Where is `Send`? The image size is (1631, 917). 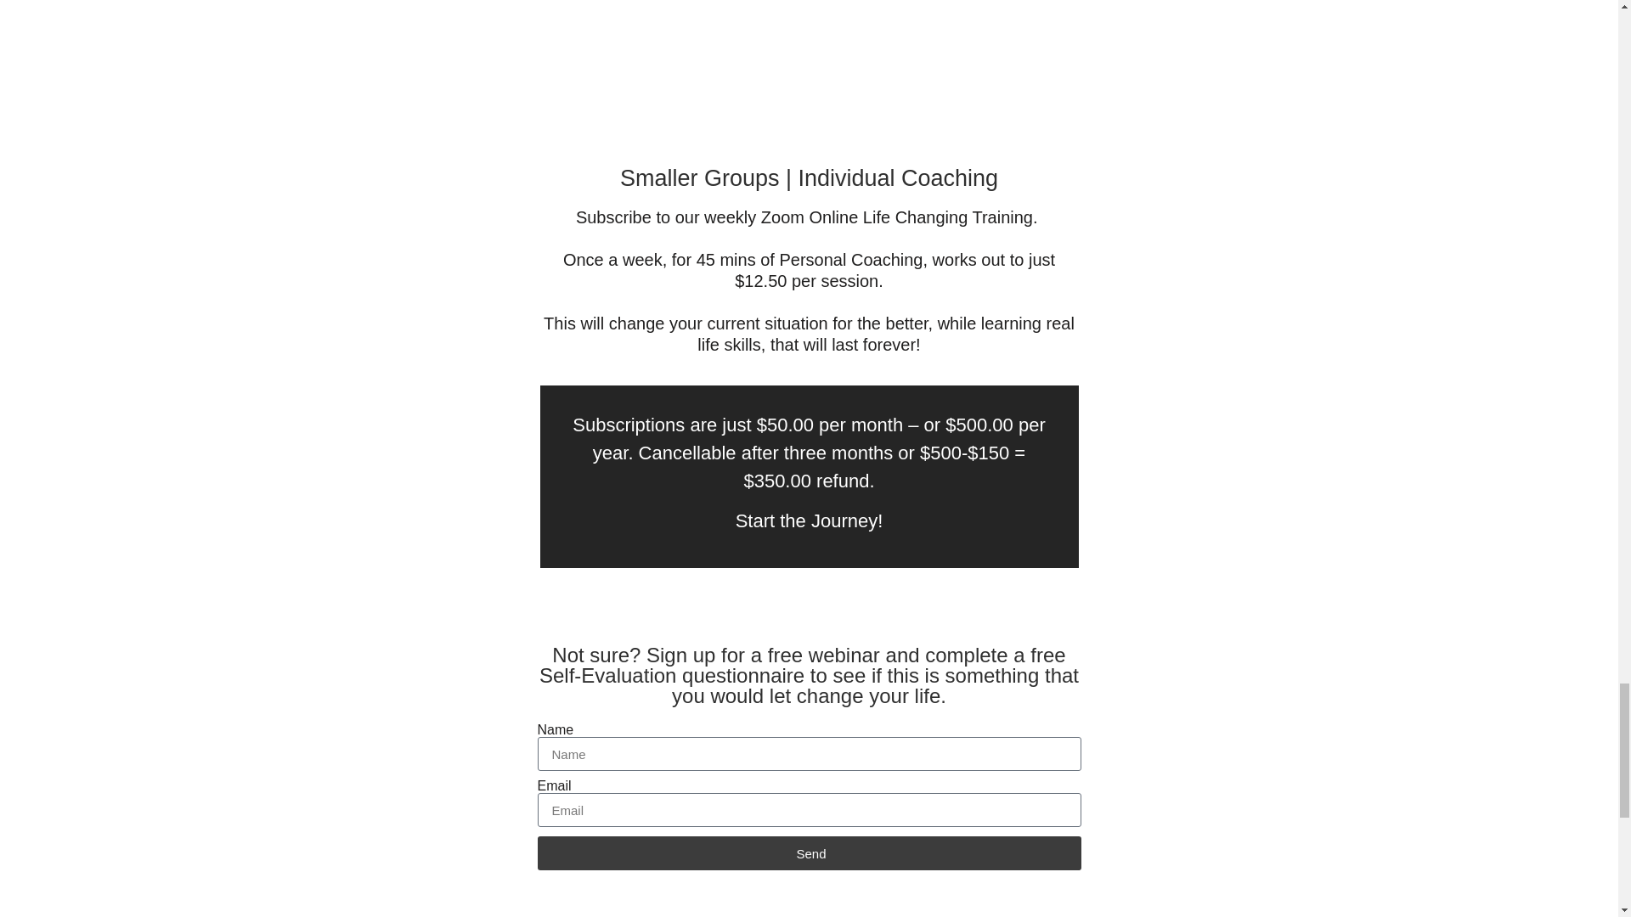 Send is located at coordinates (808, 852).